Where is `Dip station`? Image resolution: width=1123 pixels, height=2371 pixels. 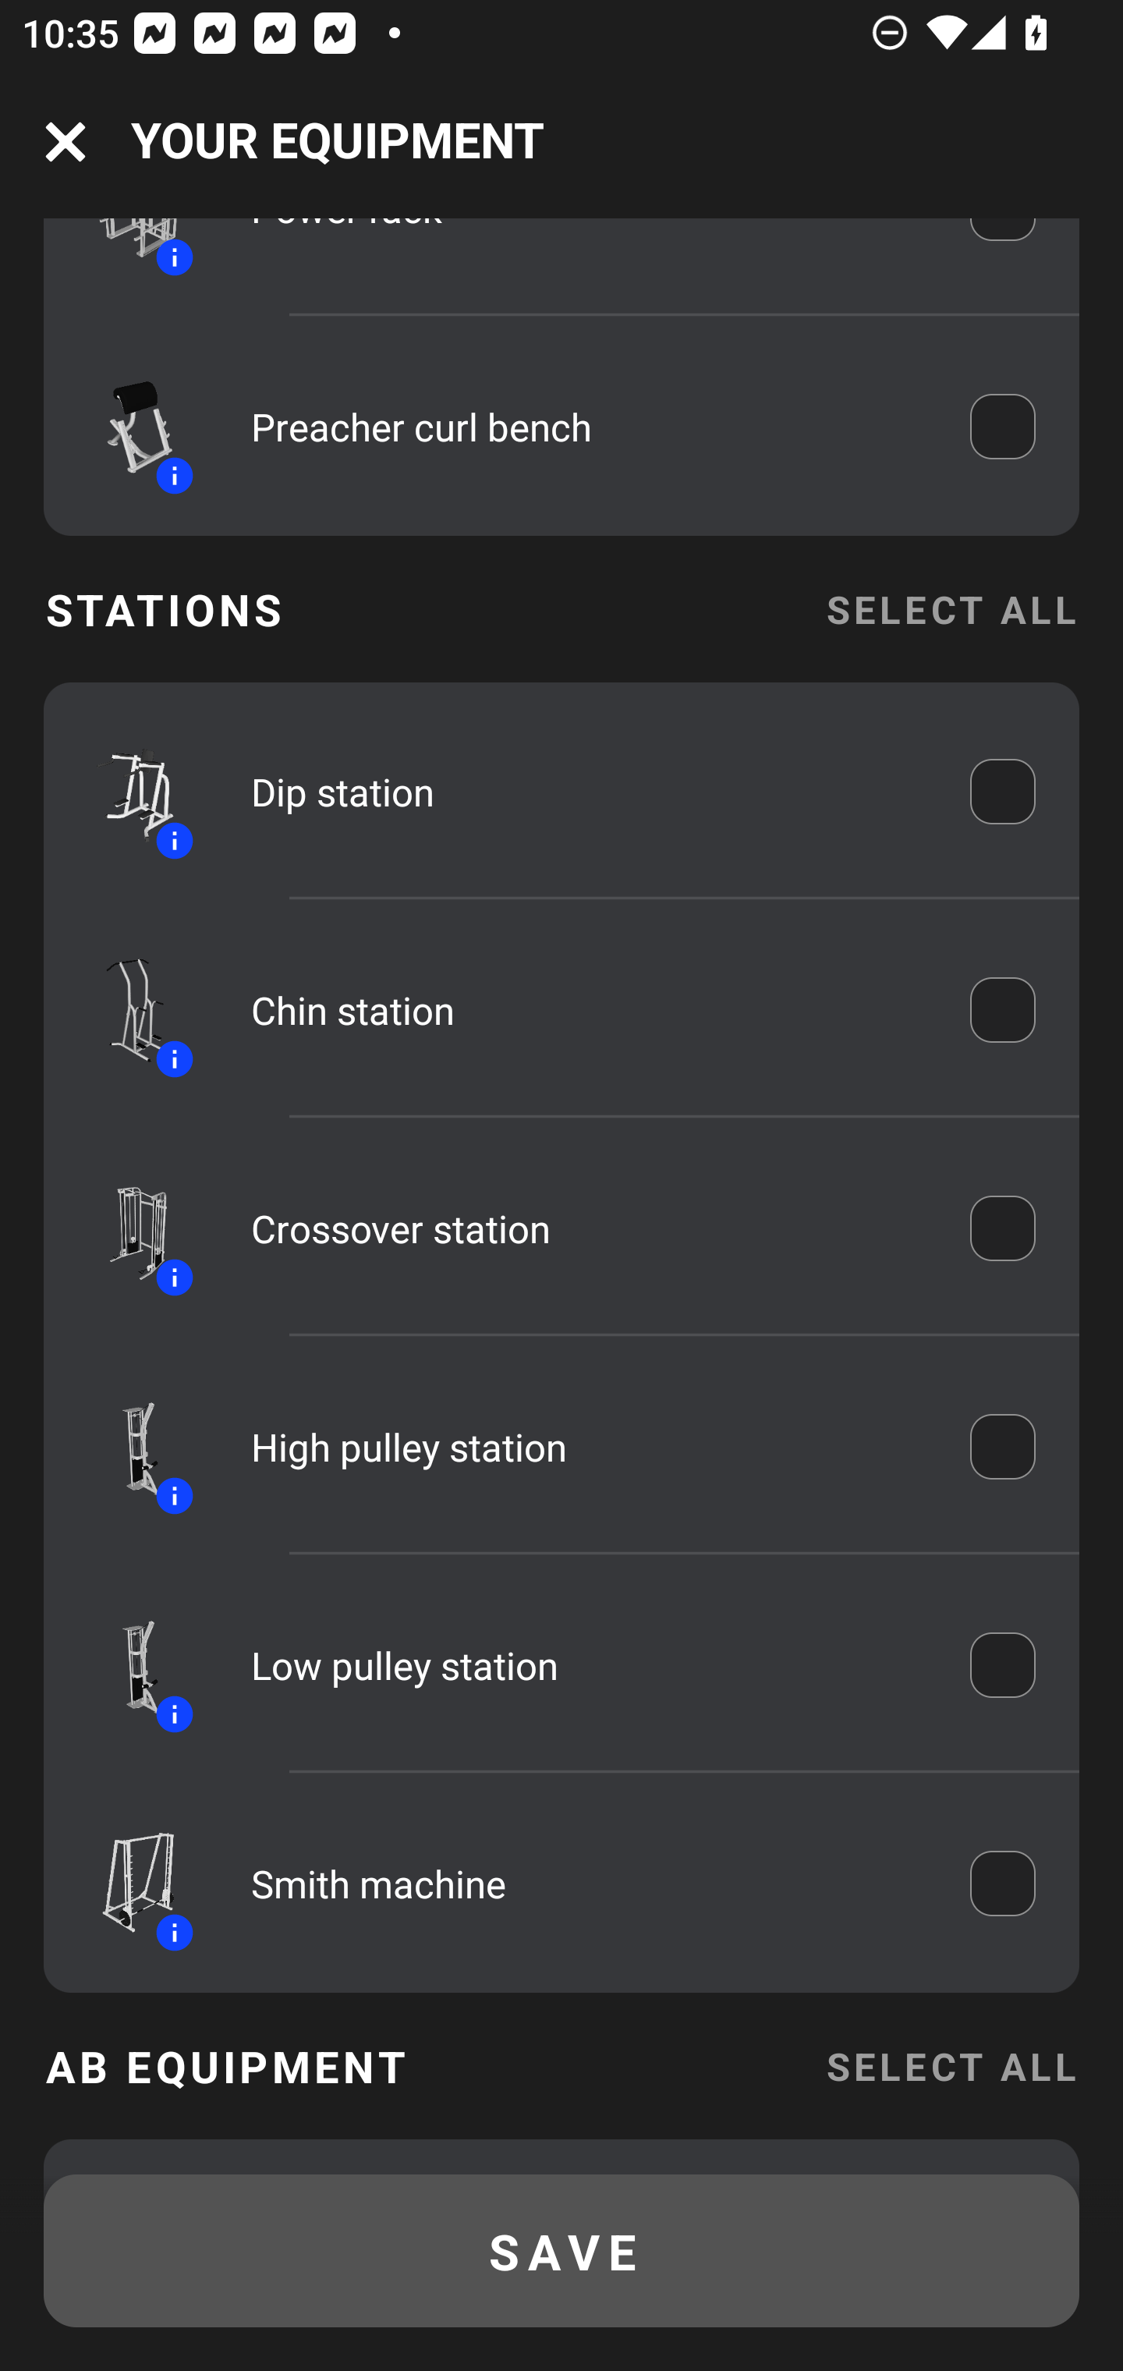 Dip station is located at coordinates (589, 792).